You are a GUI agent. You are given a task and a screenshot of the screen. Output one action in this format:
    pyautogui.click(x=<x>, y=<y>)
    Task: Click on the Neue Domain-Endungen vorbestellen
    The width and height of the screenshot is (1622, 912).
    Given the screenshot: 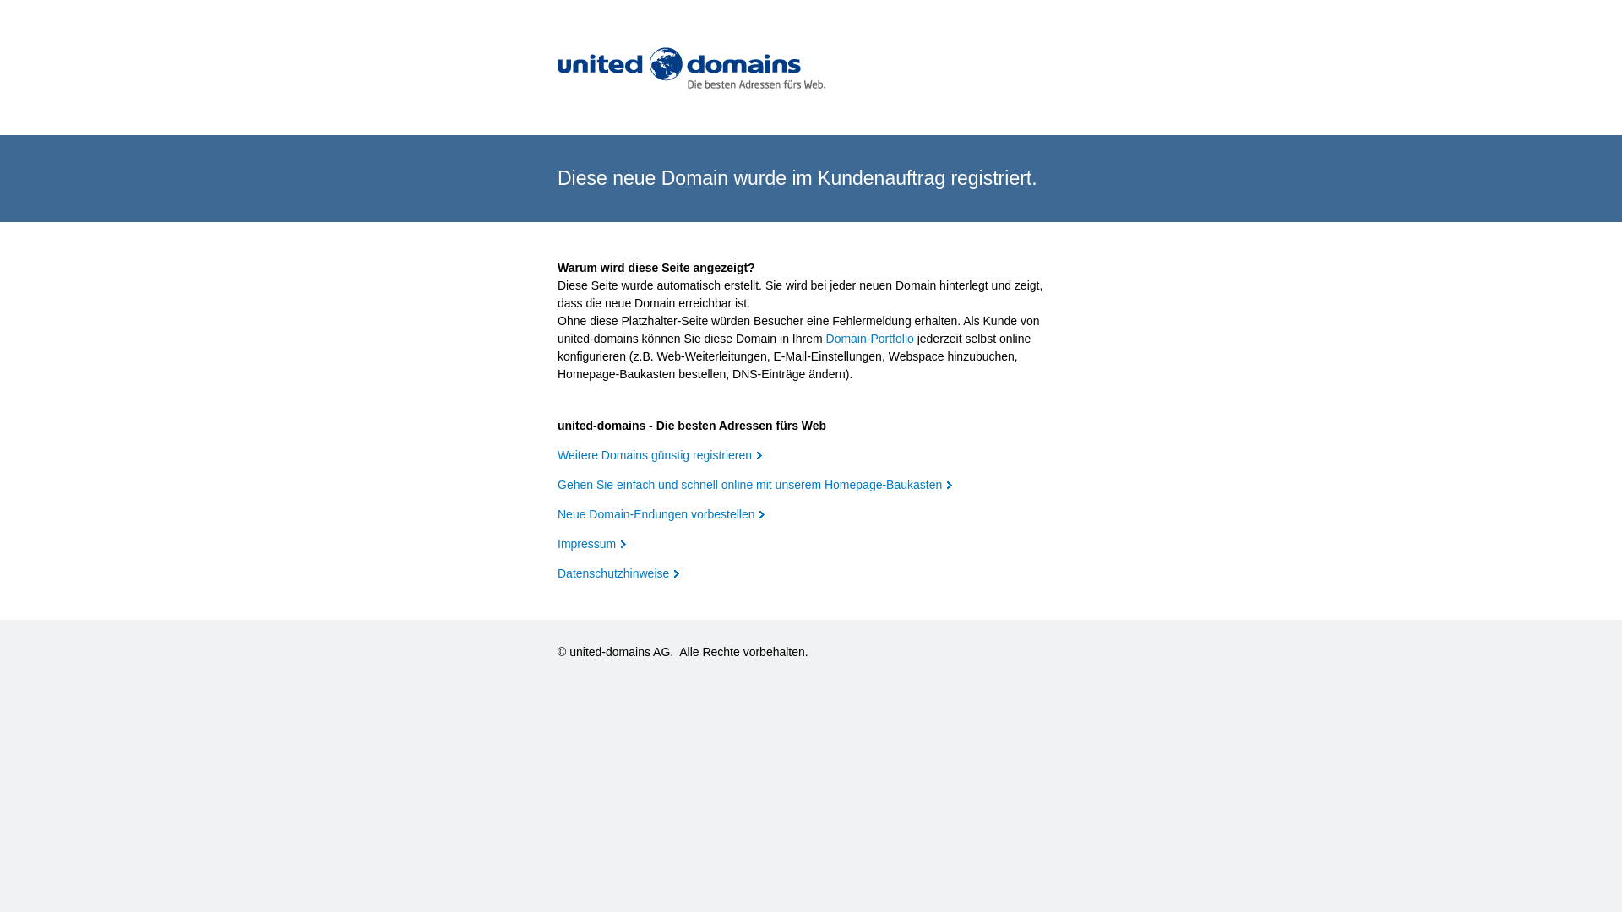 What is the action you would take?
    pyautogui.click(x=661, y=514)
    